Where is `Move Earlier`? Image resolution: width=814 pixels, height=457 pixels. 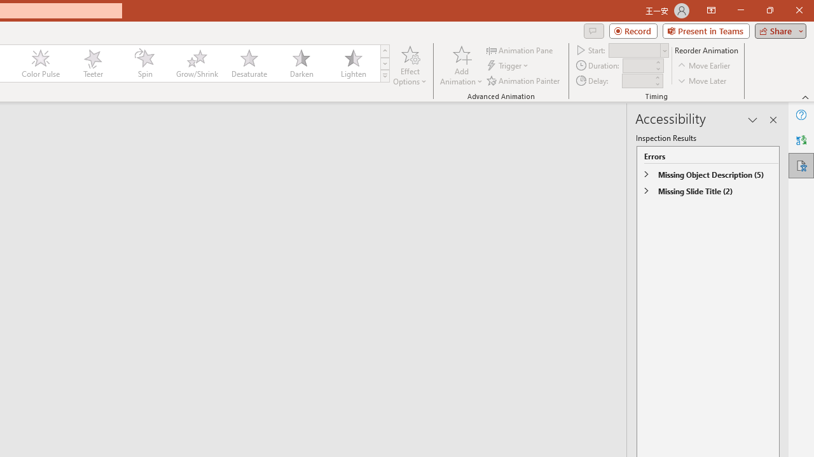 Move Earlier is located at coordinates (705, 66).